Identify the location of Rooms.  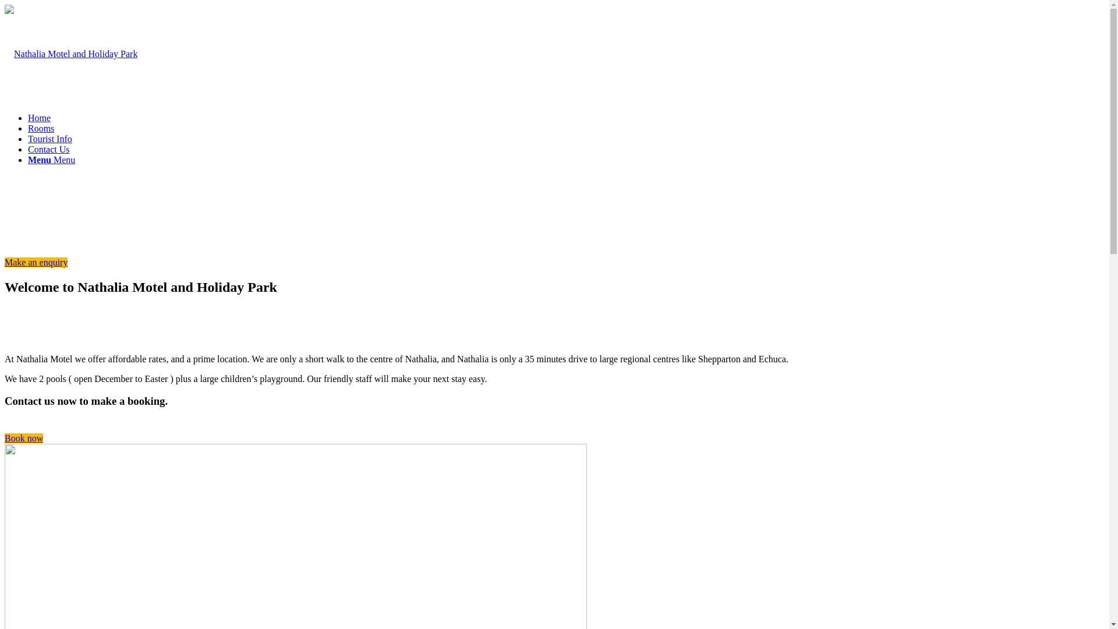
(41, 128).